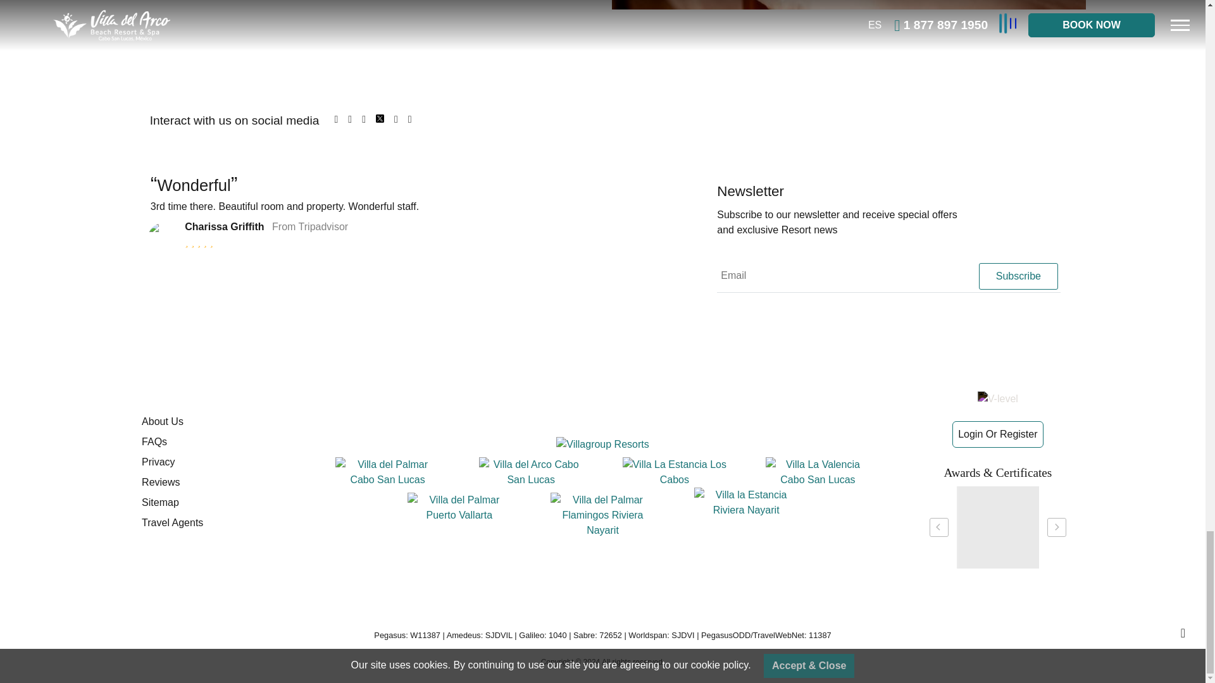 This screenshot has width=1215, height=683. What do you see at coordinates (1018, 276) in the screenshot?
I see `Subscribe` at bounding box center [1018, 276].